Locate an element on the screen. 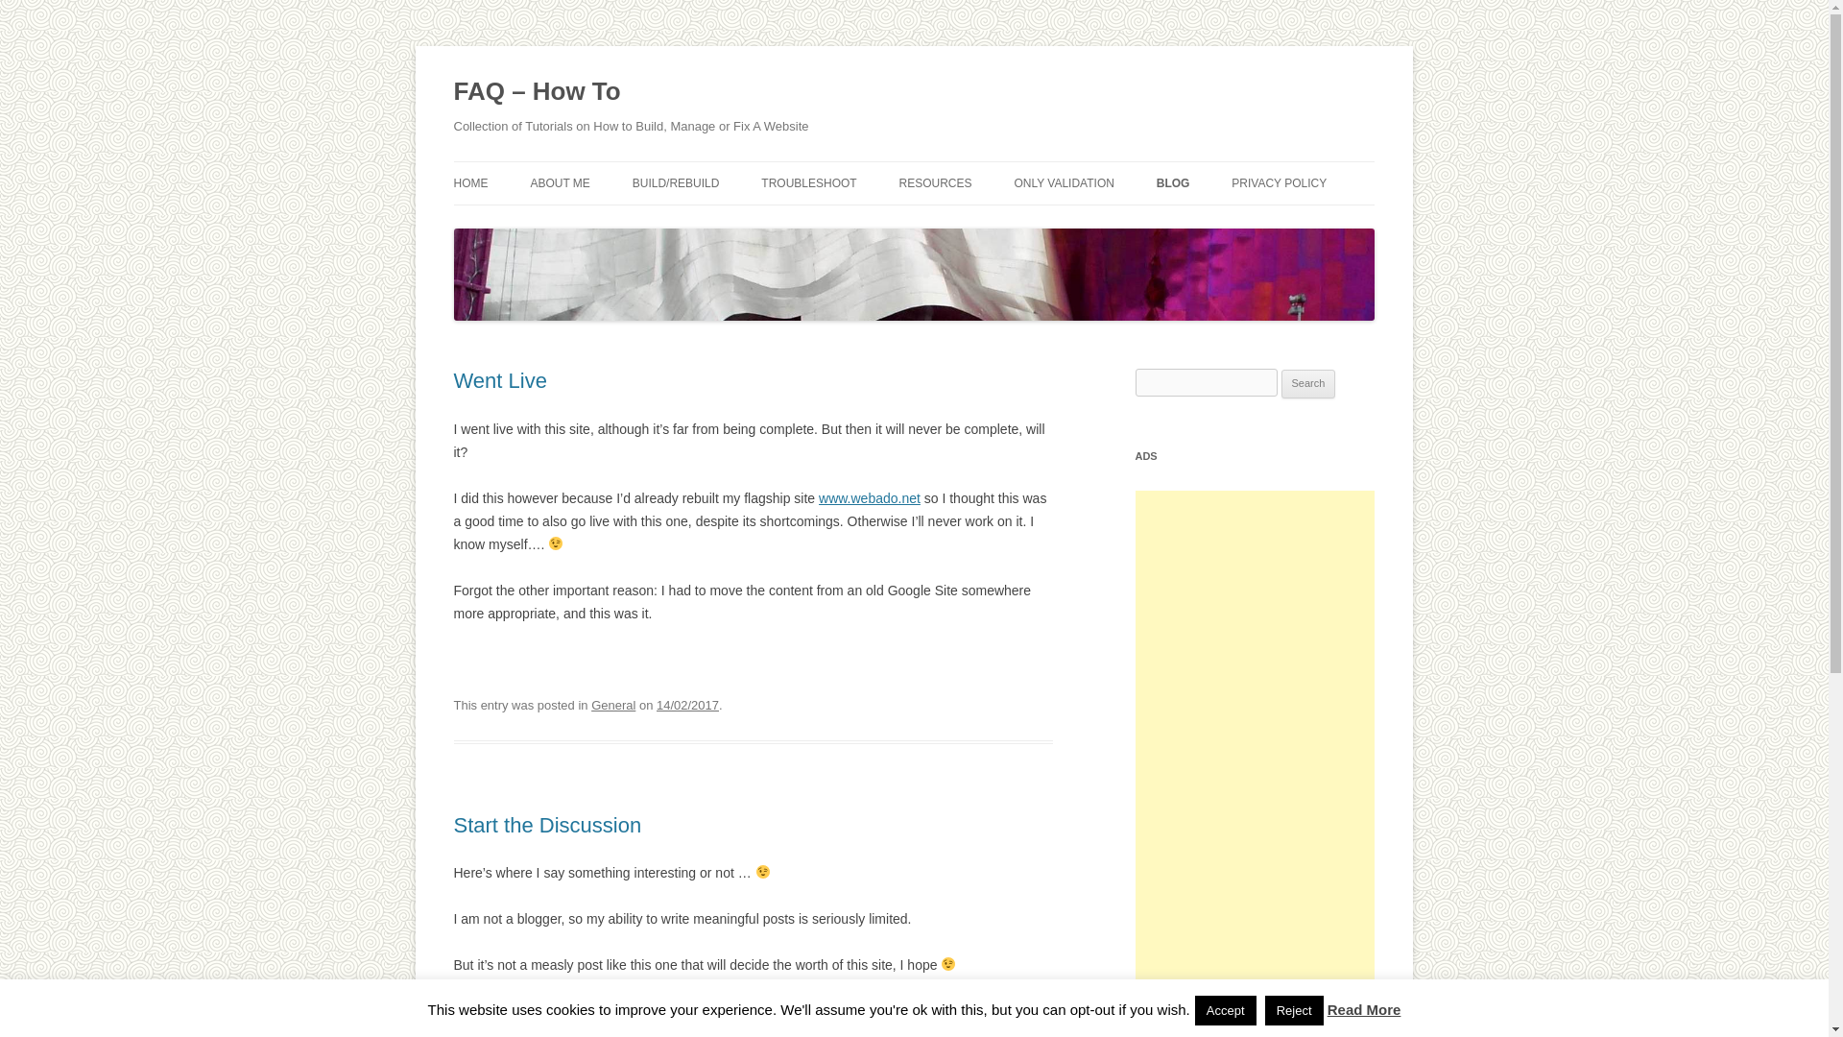 The image size is (1843, 1037). Troubleshooting Search Engine Problems is located at coordinates (808, 182).